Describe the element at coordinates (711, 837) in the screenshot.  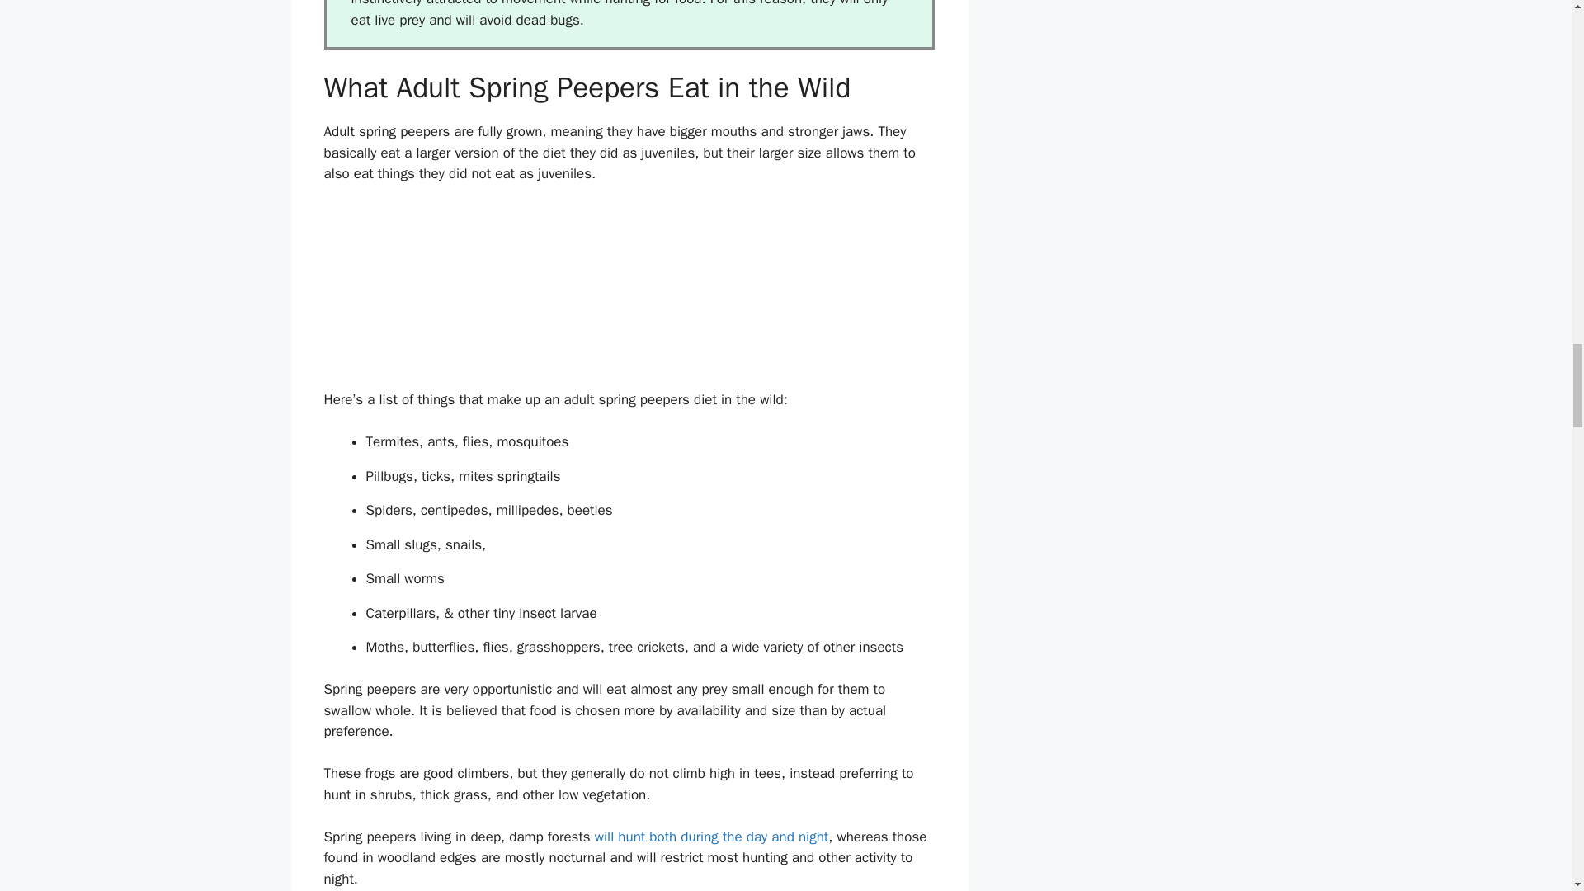
I see `will hunt both during the day and night` at that location.